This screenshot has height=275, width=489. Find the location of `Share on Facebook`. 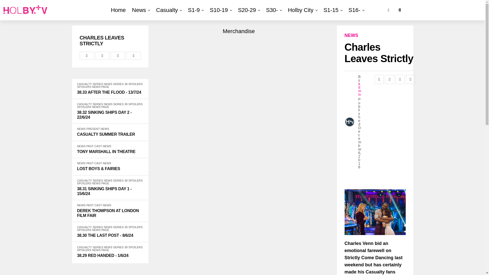

Share on Facebook is located at coordinates (87, 56).